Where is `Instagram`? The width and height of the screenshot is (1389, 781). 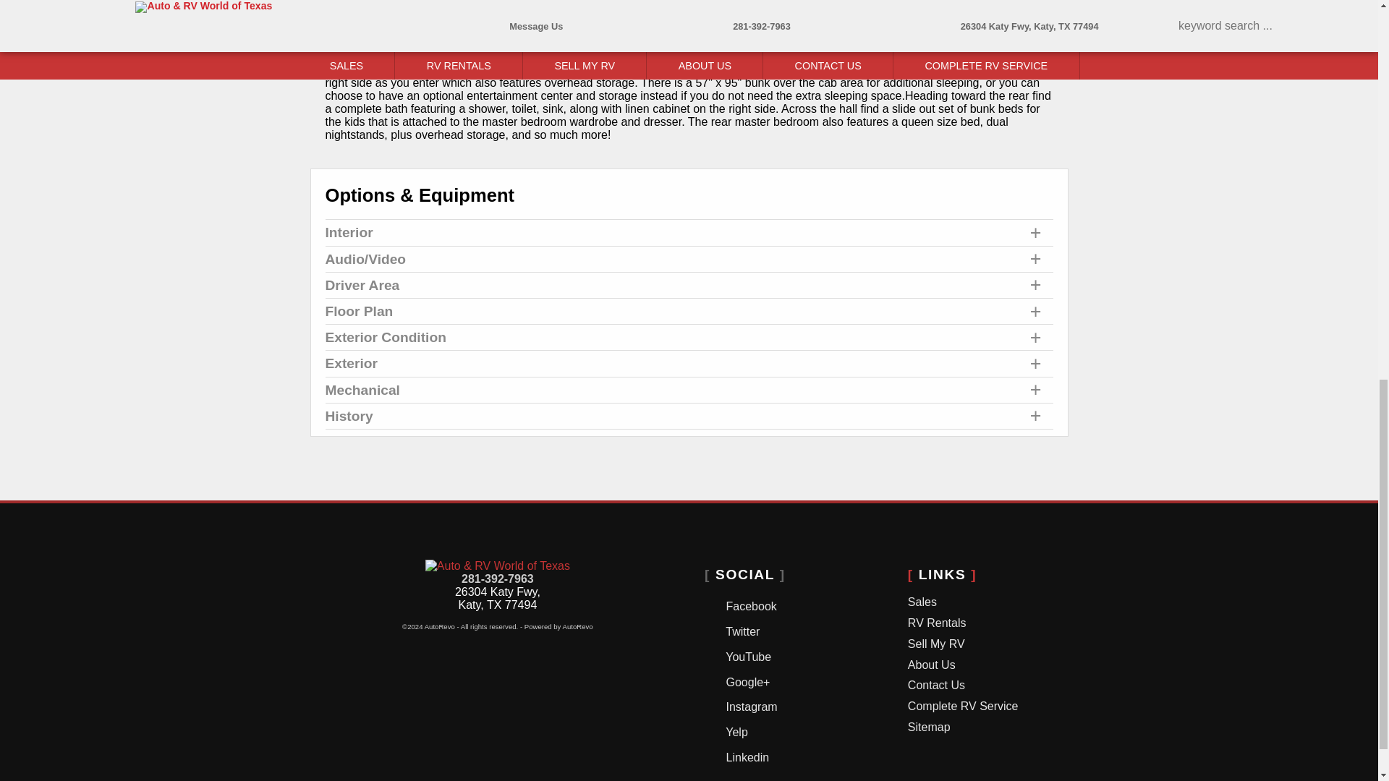
Instagram is located at coordinates (797, 704).